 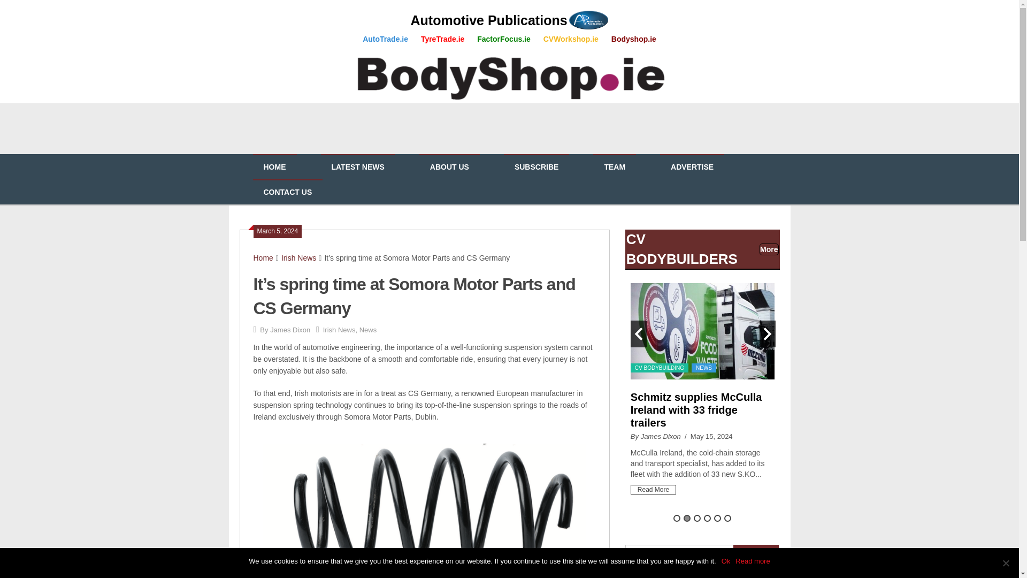 What do you see at coordinates (659, 368) in the screenshot?
I see `CV BODYBUILDING` at bounding box center [659, 368].